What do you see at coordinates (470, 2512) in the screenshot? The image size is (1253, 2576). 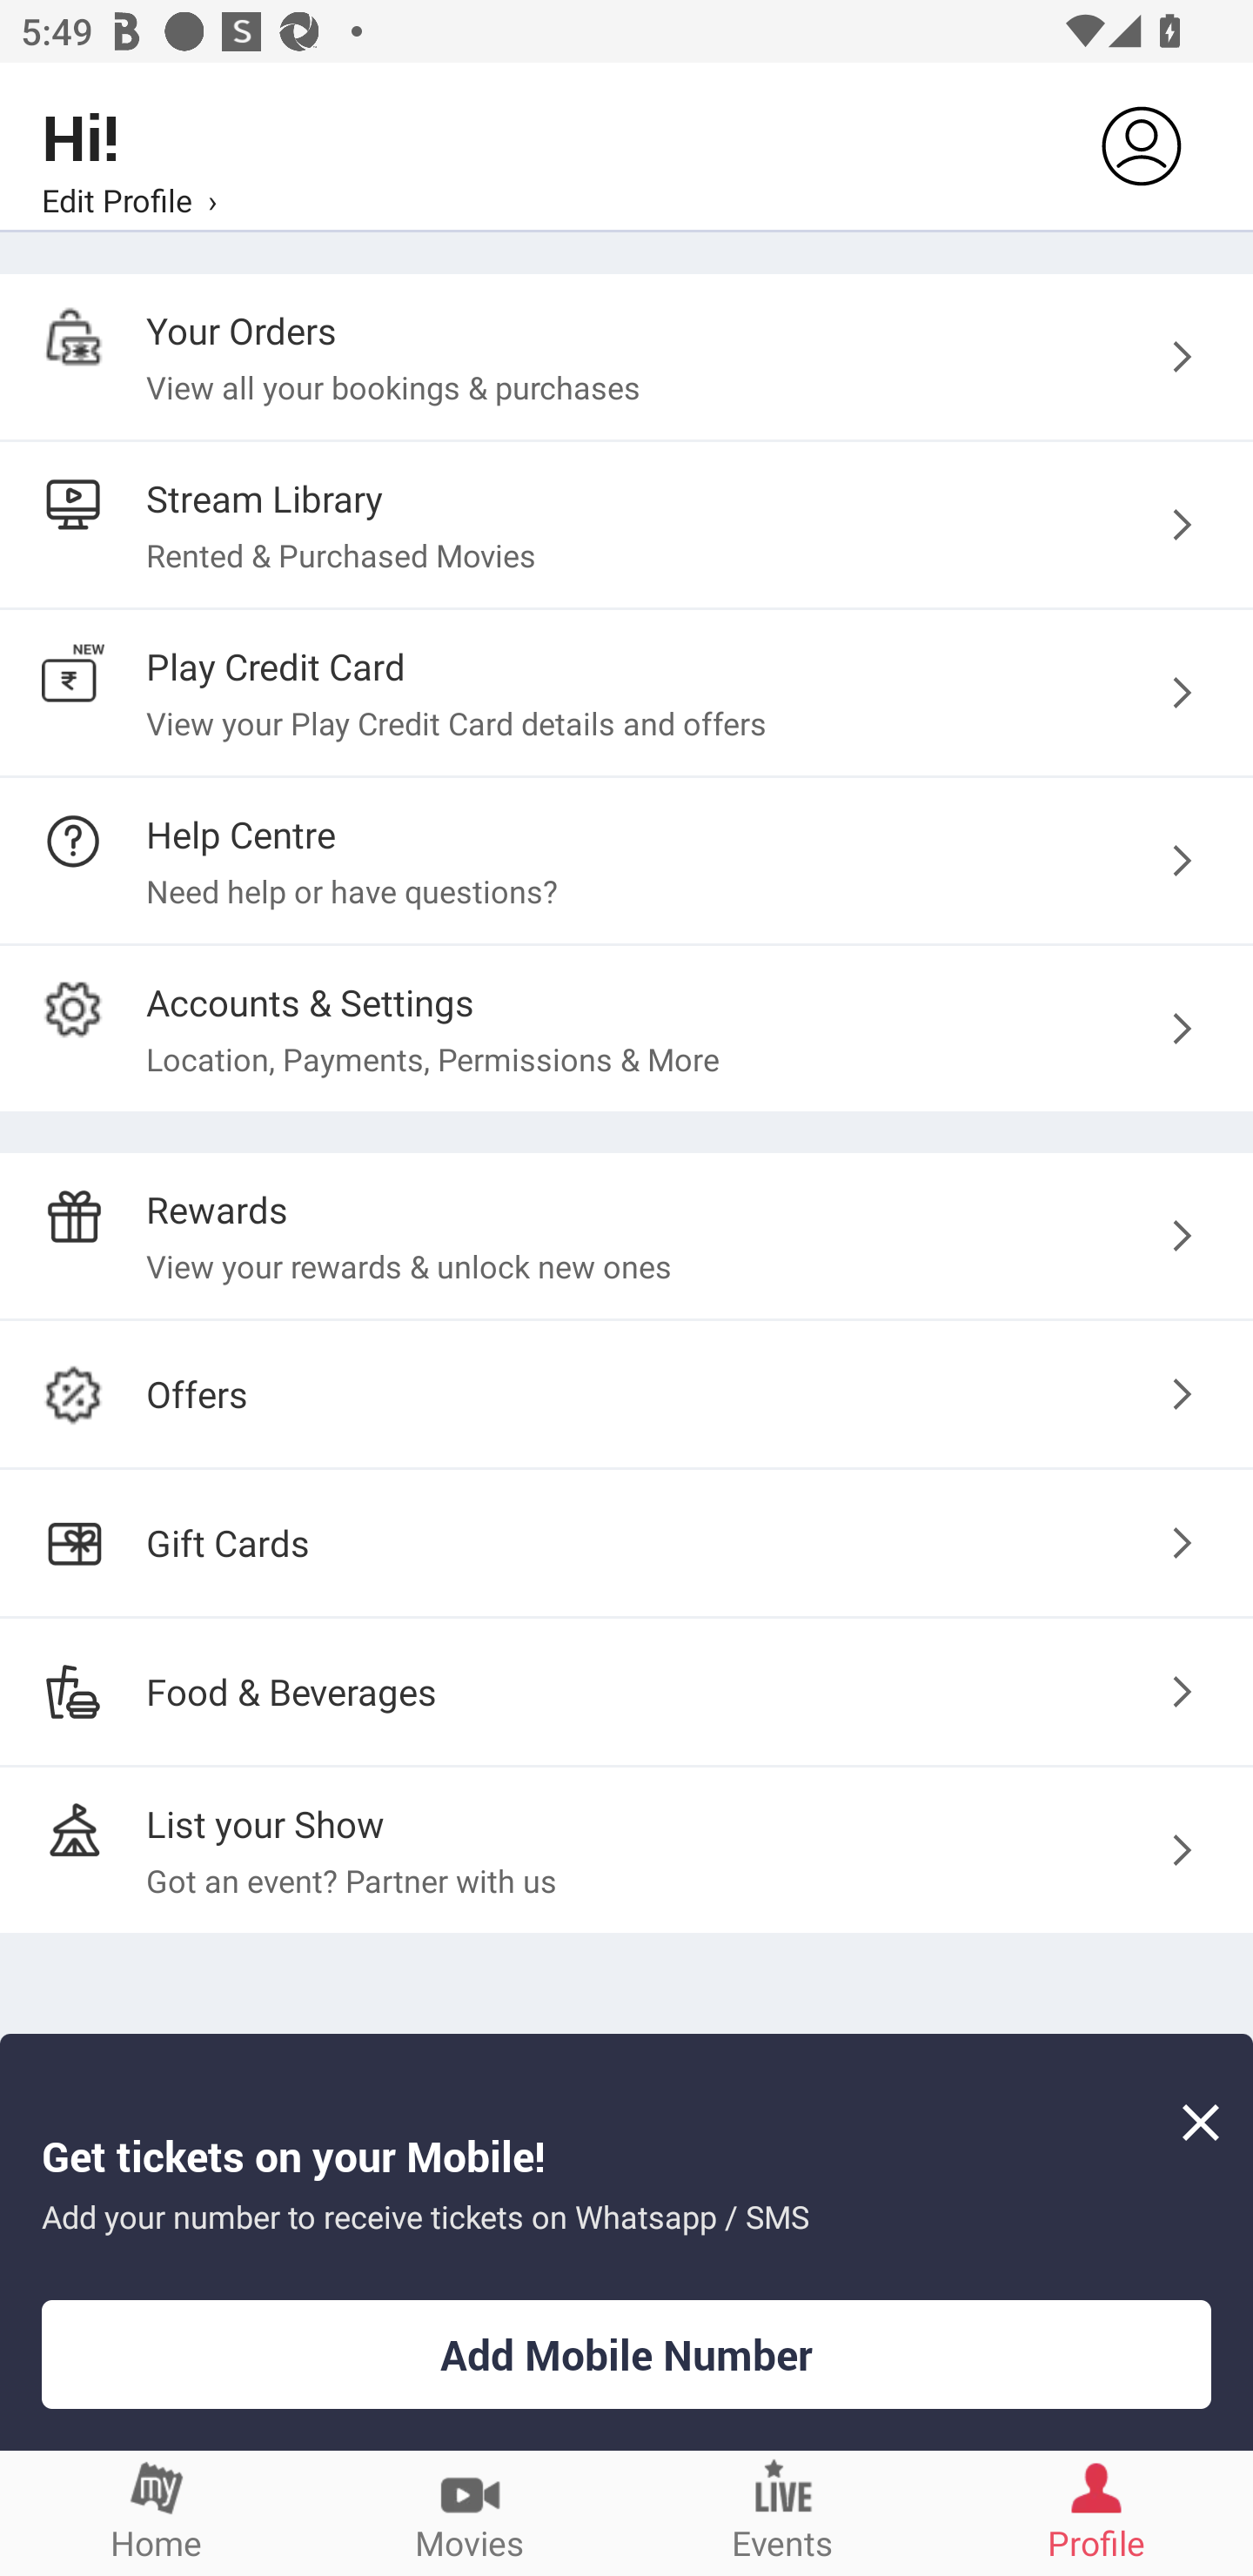 I see `Movies` at bounding box center [470, 2512].